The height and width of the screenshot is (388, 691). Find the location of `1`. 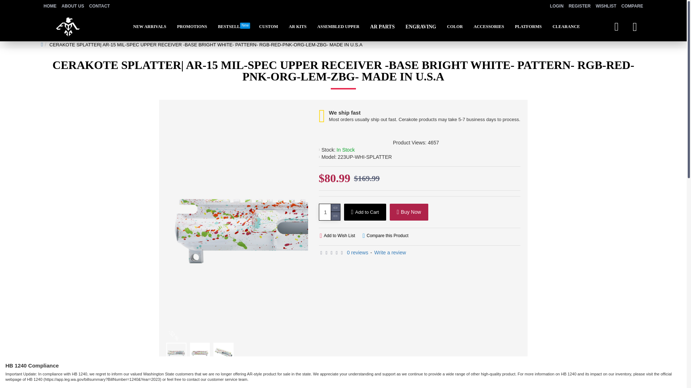

1 is located at coordinates (330, 212).